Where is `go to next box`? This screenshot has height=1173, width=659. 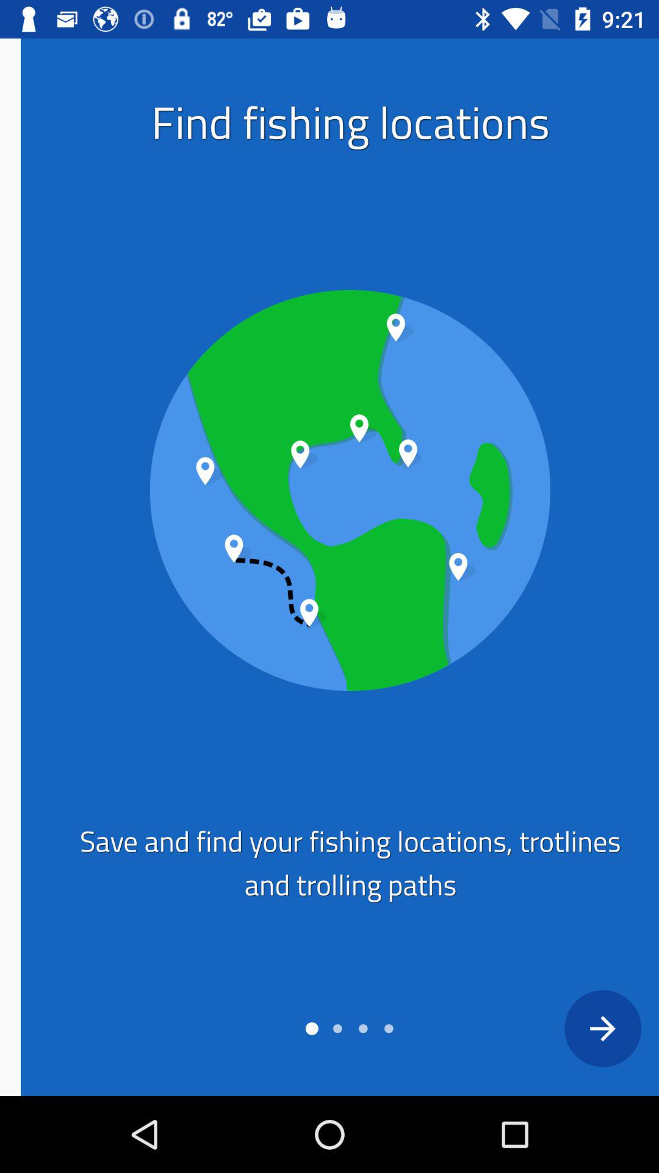 go to next box is located at coordinates (582, 1028).